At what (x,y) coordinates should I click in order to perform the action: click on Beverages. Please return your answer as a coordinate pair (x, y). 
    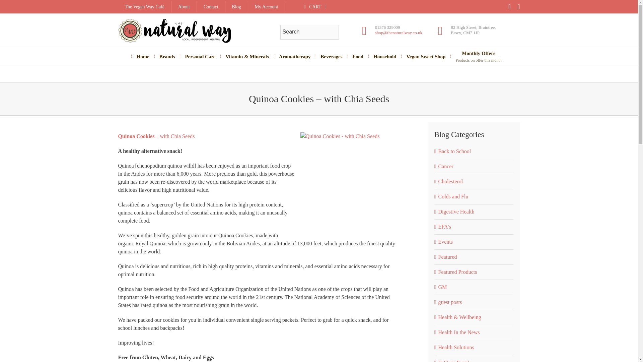
    Looking at the image, I should click on (332, 56).